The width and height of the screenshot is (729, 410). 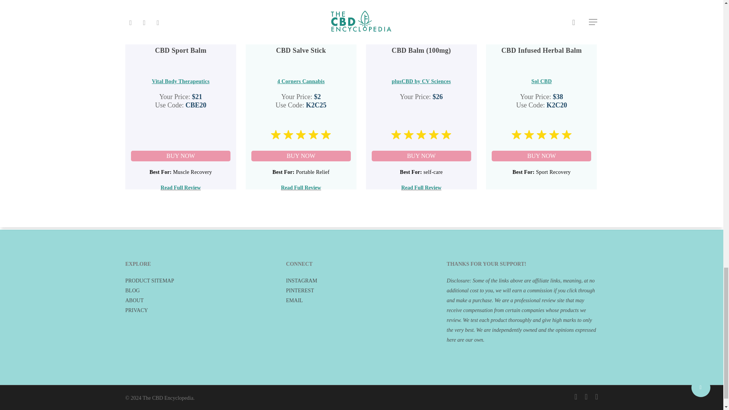 I want to click on BUY NOW, so click(x=181, y=156).